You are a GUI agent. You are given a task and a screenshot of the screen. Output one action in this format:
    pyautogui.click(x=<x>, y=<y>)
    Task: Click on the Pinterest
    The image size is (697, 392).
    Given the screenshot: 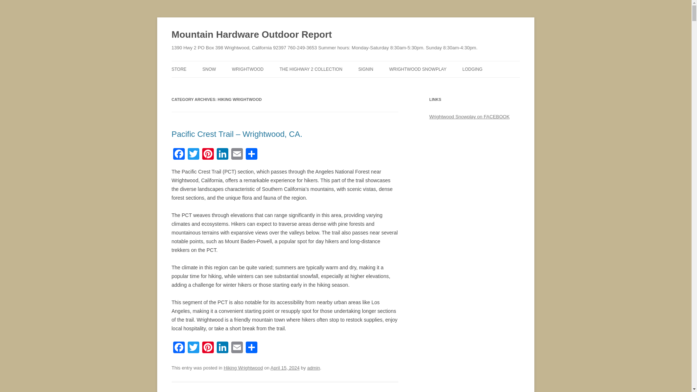 What is the action you would take?
    pyautogui.click(x=208, y=155)
    